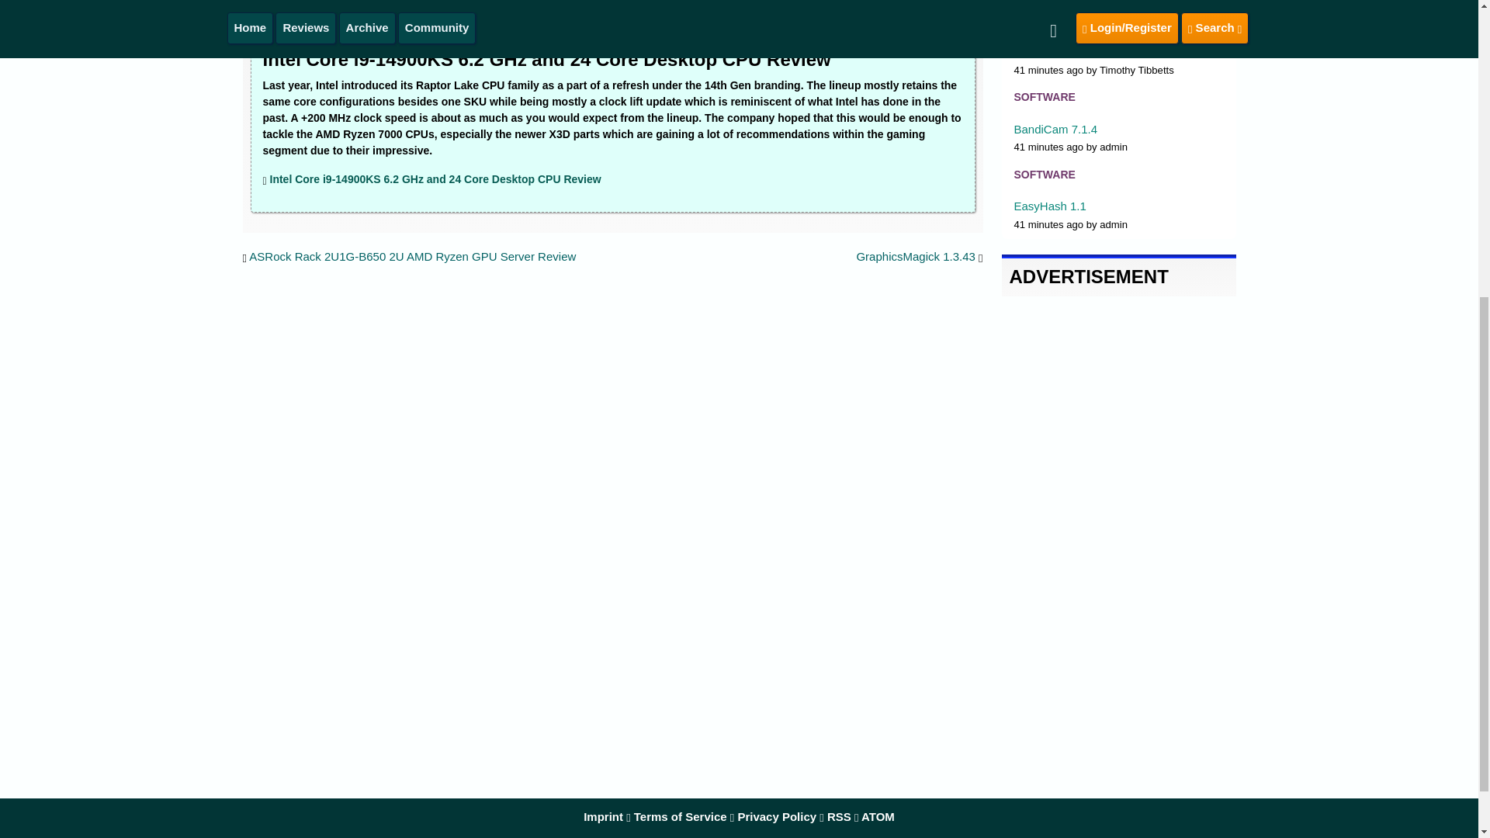 This screenshot has width=1490, height=838. Describe the element at coordinates (1043, 175) in the screenshot. I see `SOFTWARE` at that location.